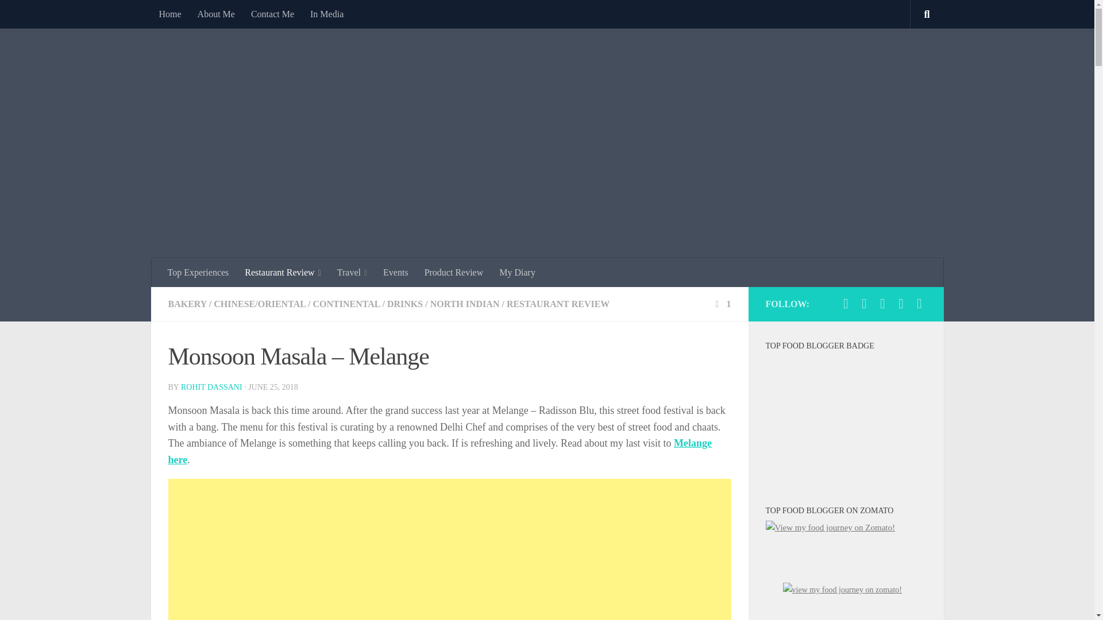  I want to click on Posts by Rohit Dassani, so click(211, 387).